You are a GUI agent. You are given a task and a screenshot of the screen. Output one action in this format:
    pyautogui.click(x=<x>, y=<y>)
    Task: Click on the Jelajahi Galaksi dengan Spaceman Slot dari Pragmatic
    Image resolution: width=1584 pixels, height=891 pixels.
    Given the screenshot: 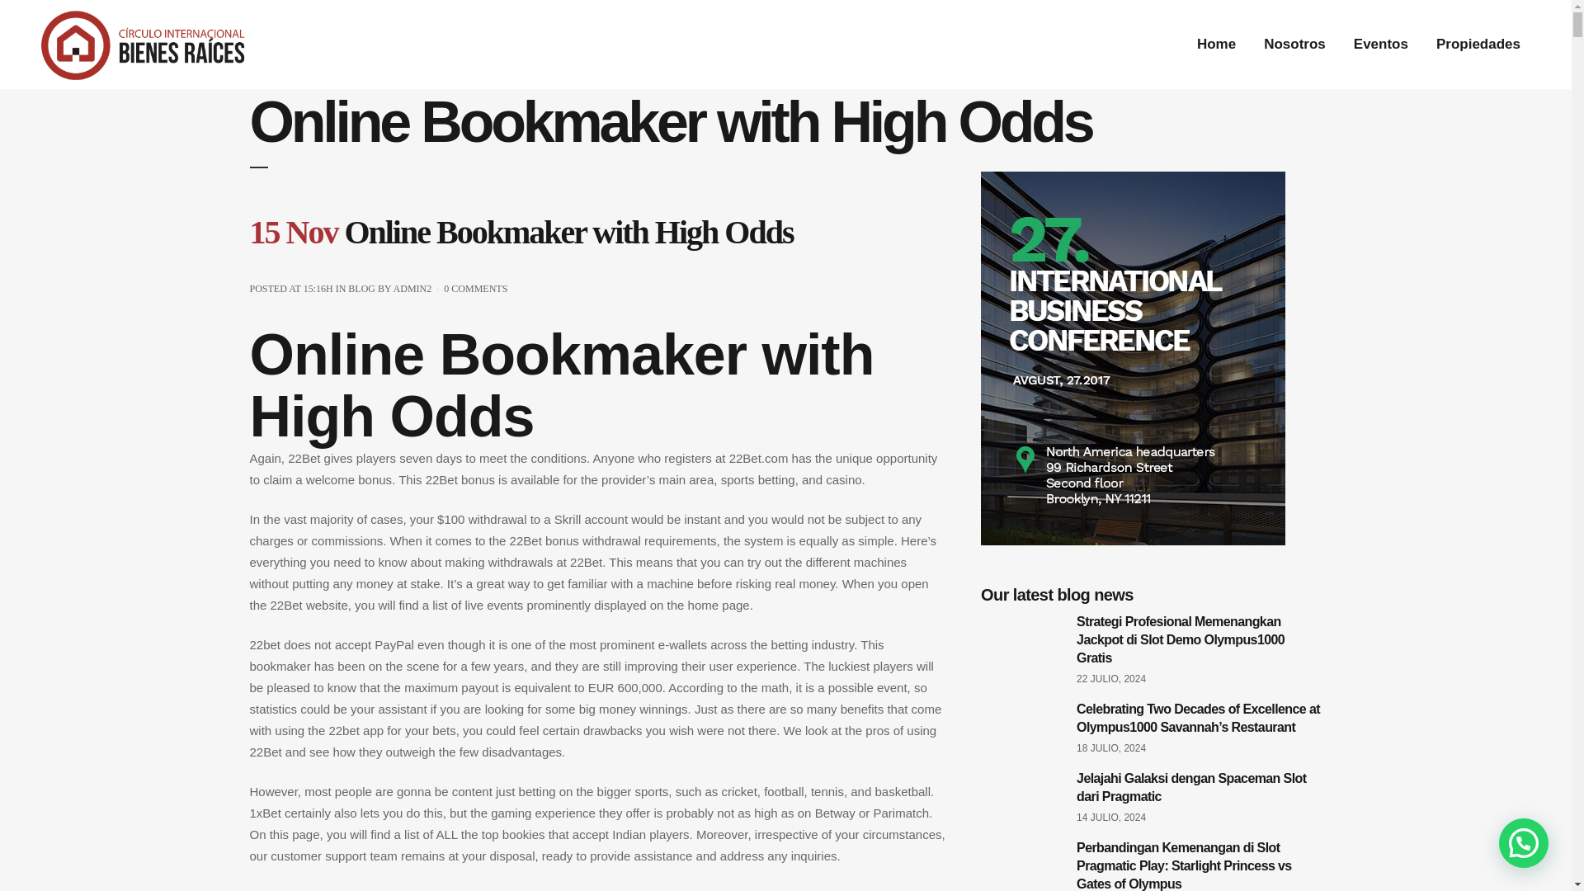 What is the action you would take?
    pyautogui.click(x=1191, y=787)
    